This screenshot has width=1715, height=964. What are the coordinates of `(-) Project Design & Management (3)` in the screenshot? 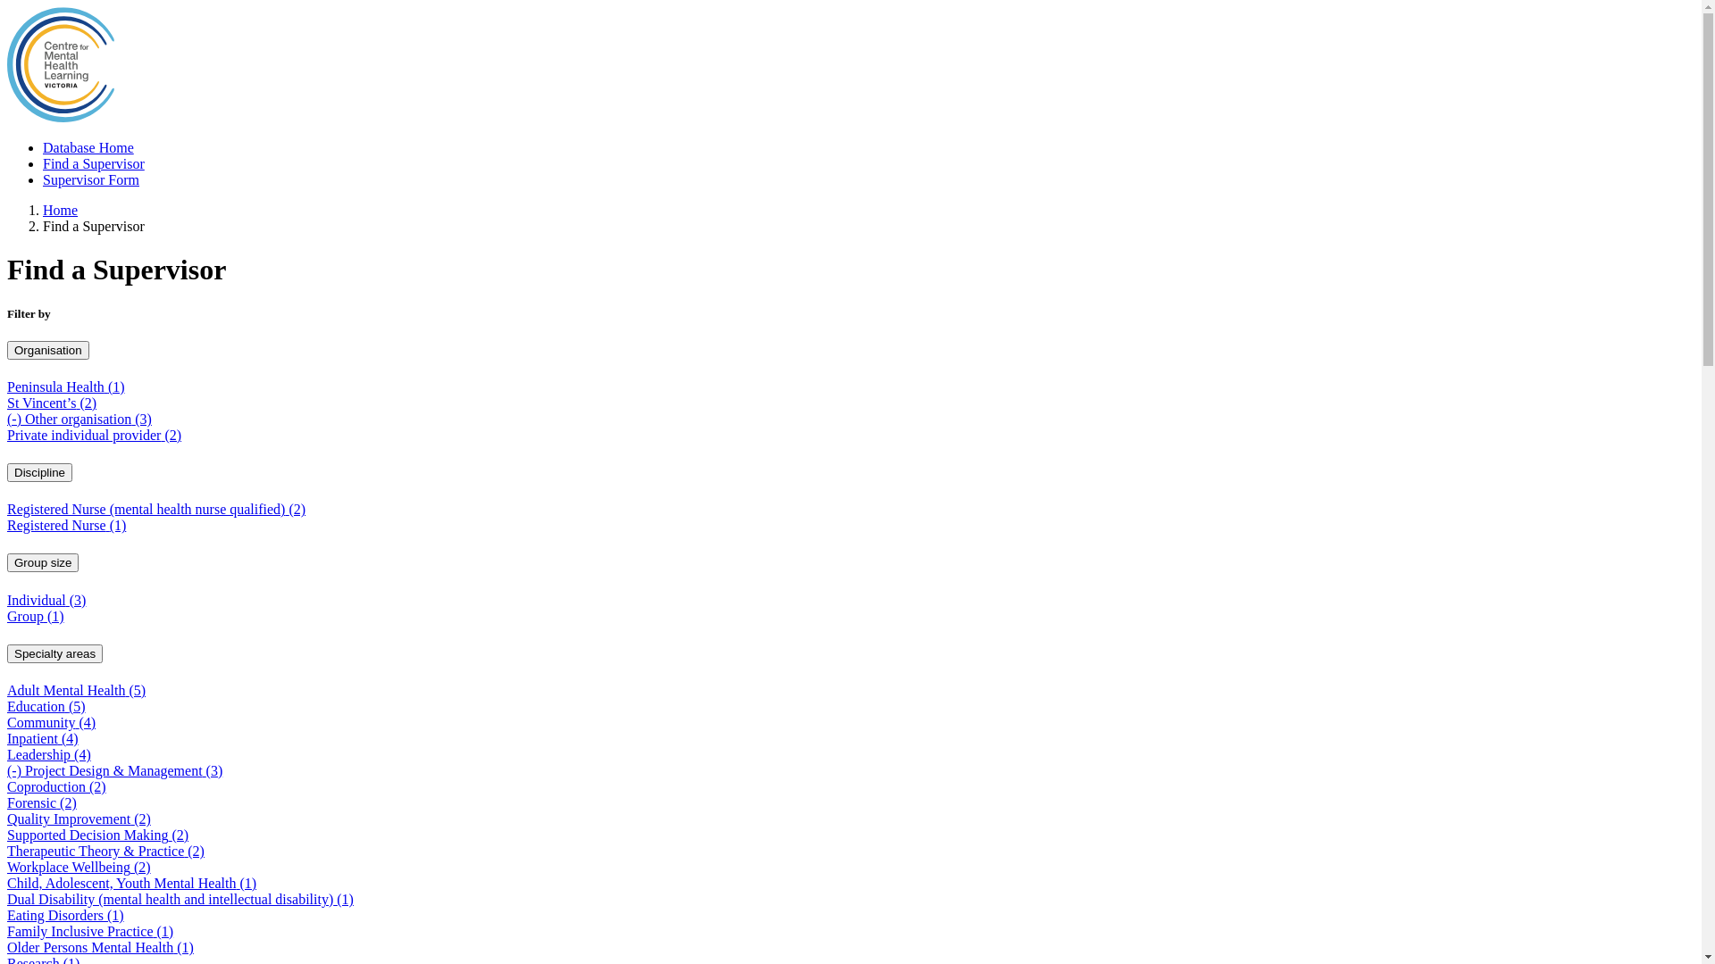 It's located at (114, 771).